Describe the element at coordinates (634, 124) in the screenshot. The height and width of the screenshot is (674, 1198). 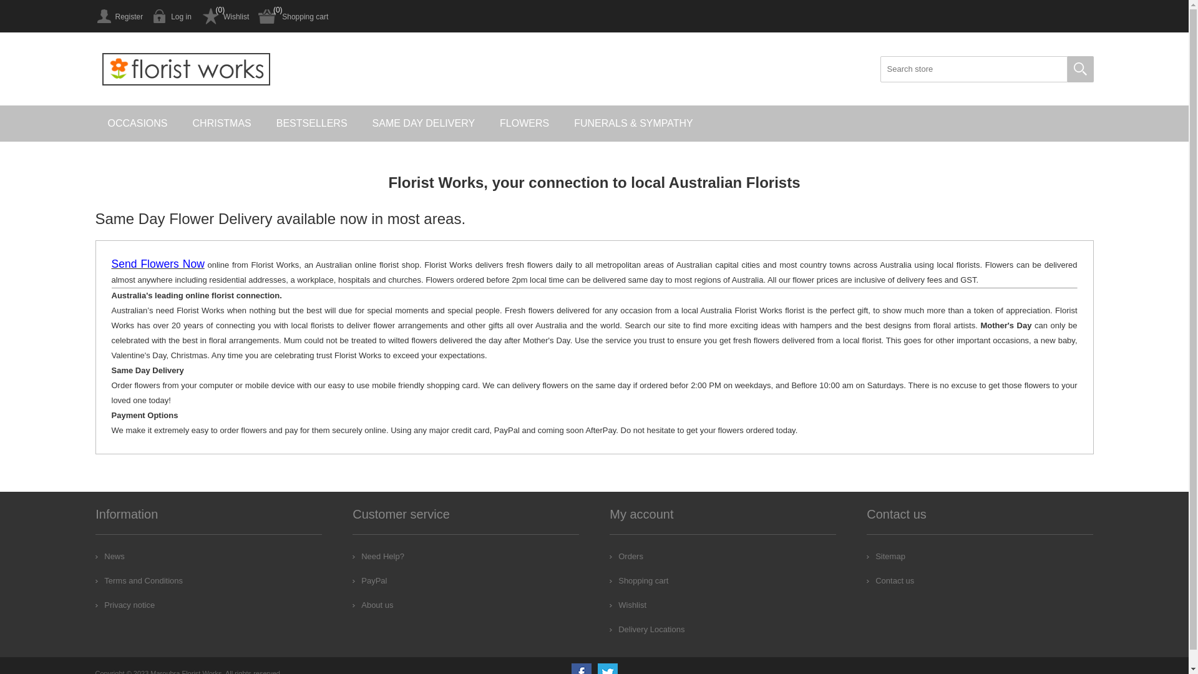
I see `FUNERALS & SYMPATHY` at that location.